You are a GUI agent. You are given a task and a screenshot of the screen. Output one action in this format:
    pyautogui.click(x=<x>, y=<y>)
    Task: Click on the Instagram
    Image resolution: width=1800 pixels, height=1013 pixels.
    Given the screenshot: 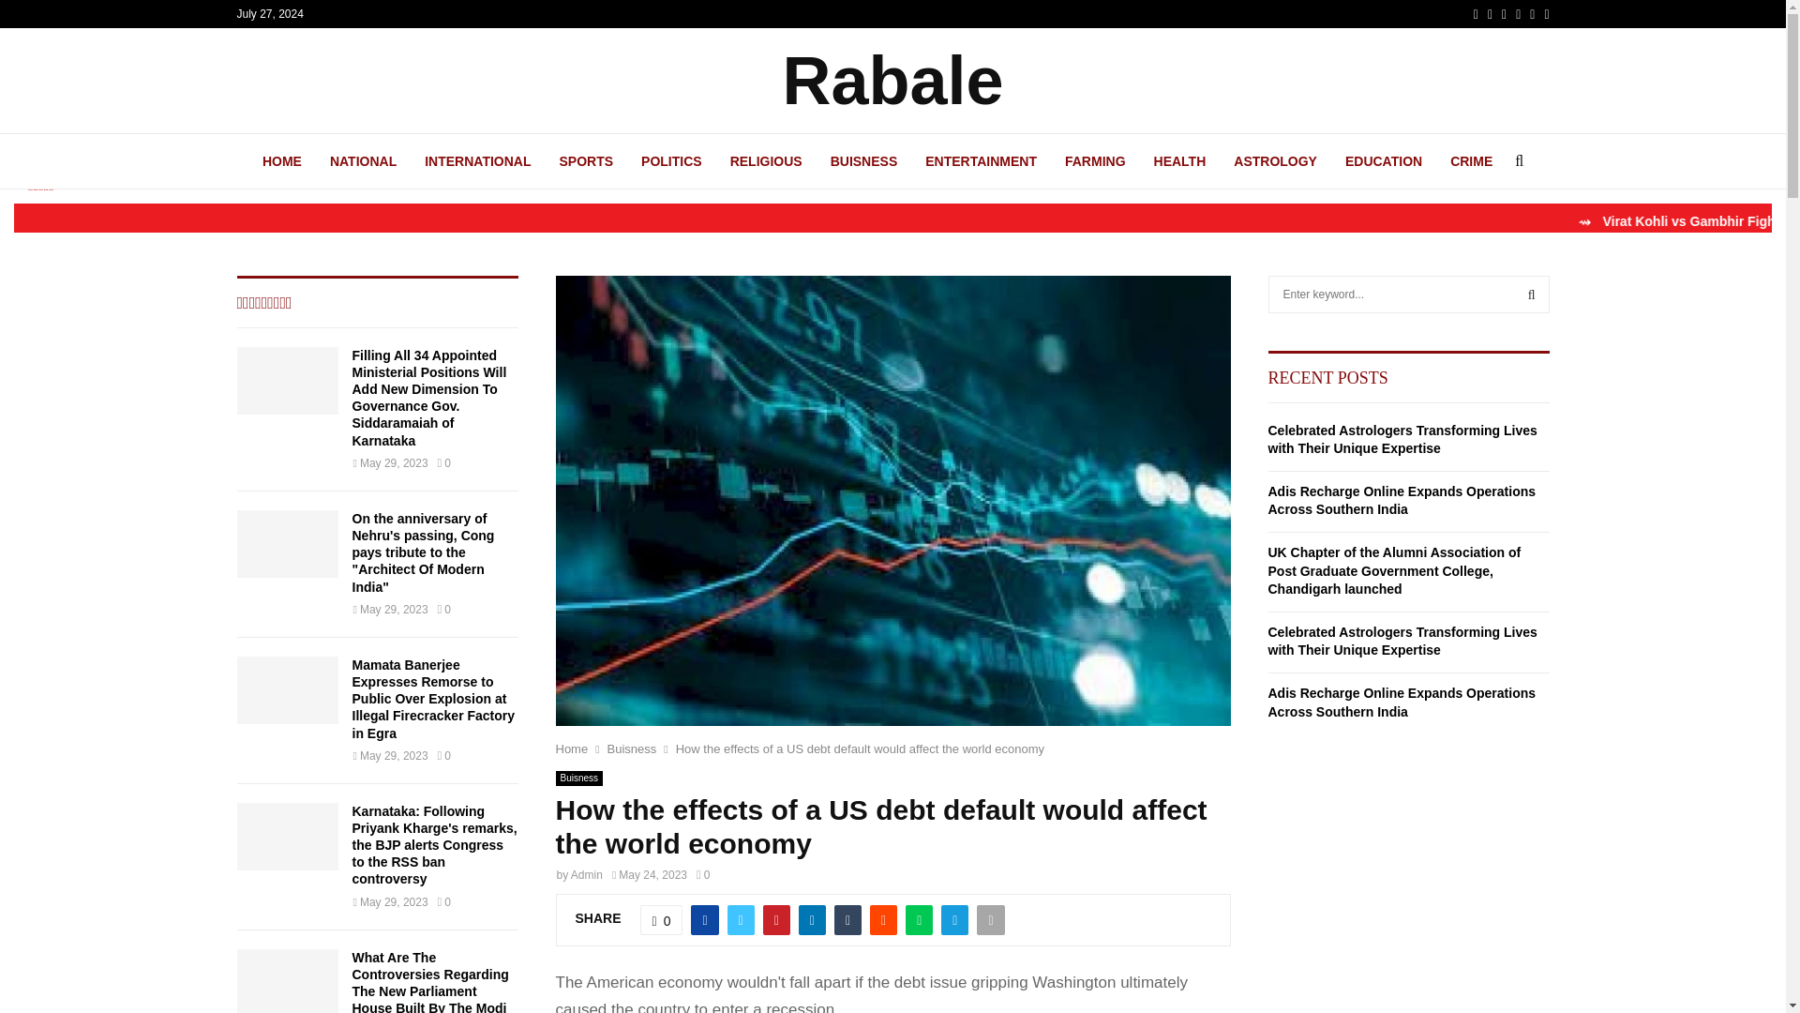 What is the action you would take?
    pyautogui.click(x=1504, y=14)
    